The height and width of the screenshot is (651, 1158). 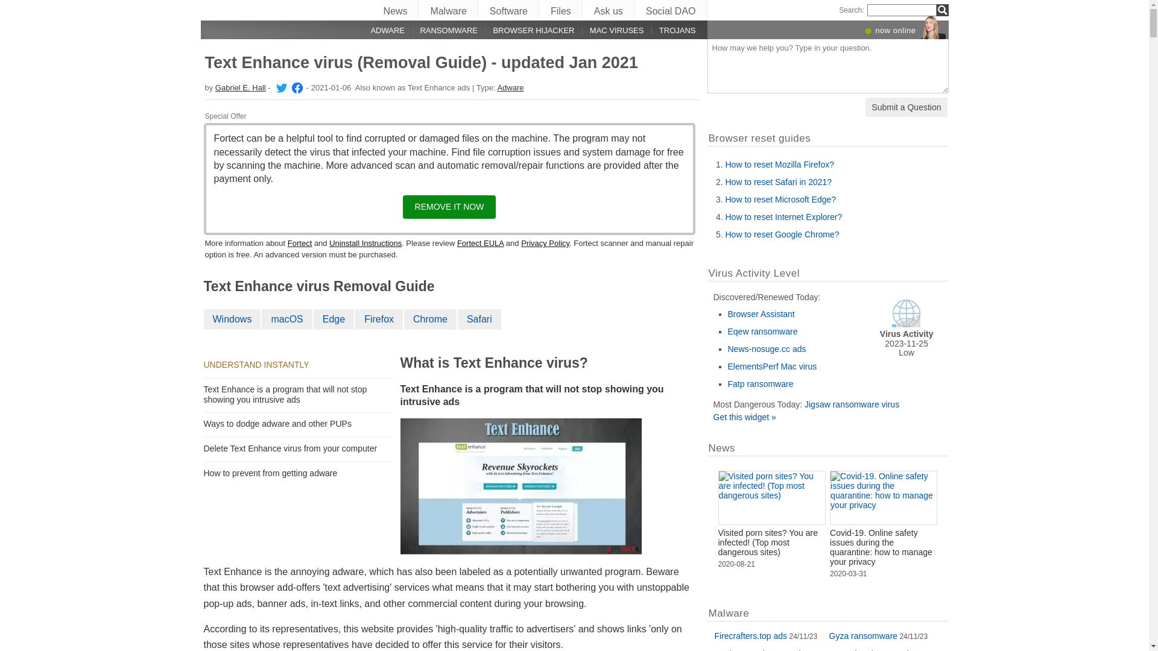 What do you see at coordinates (280, 424) in the screenshot?
I see `Ways to dodge adware and other PUPs` at bounding box center [280, 424].